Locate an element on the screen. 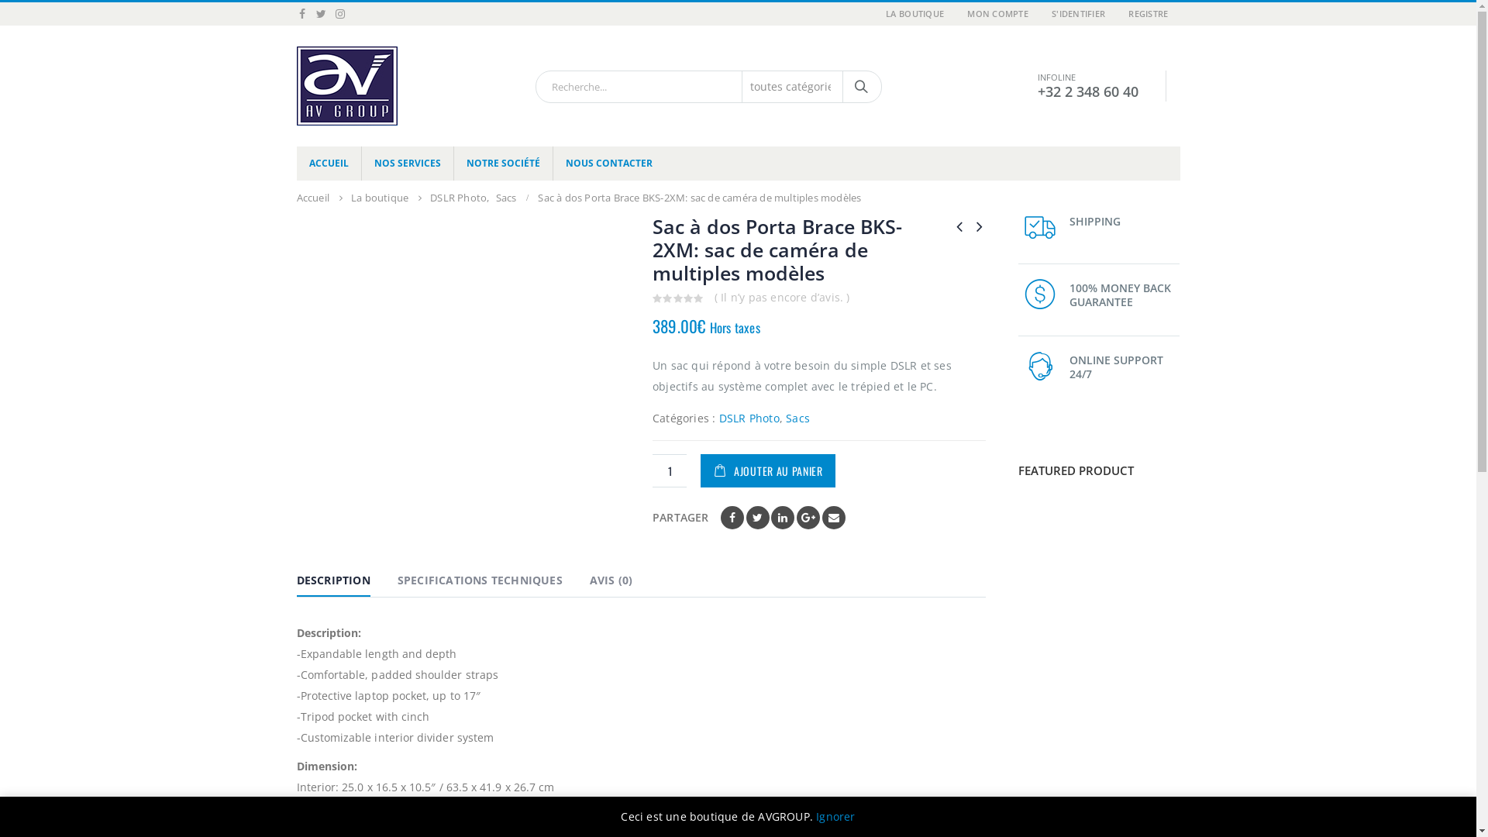 The height and width of the screenshot is (837, 1488). AV Group - Votre partenaire audiovisuel is located at coordinates (346, 86).